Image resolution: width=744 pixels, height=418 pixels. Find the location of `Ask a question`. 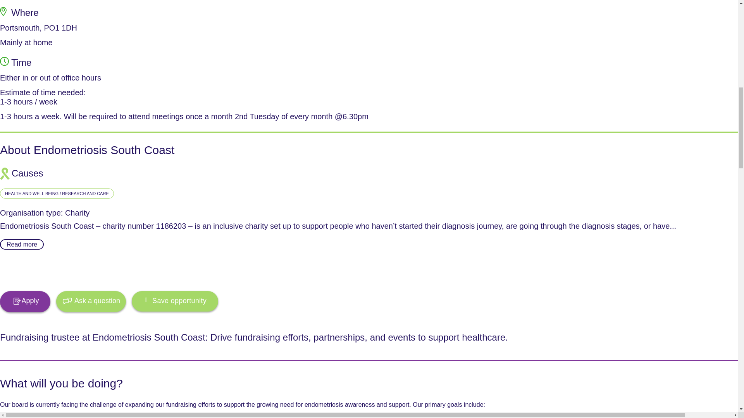

Ask a question is located at coordinates (91, 301).